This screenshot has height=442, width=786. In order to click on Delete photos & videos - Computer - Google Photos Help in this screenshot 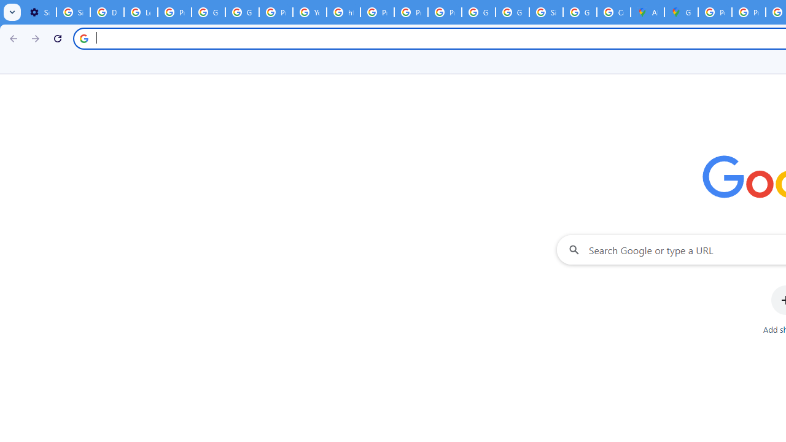, I will do `click(107, 12)`.